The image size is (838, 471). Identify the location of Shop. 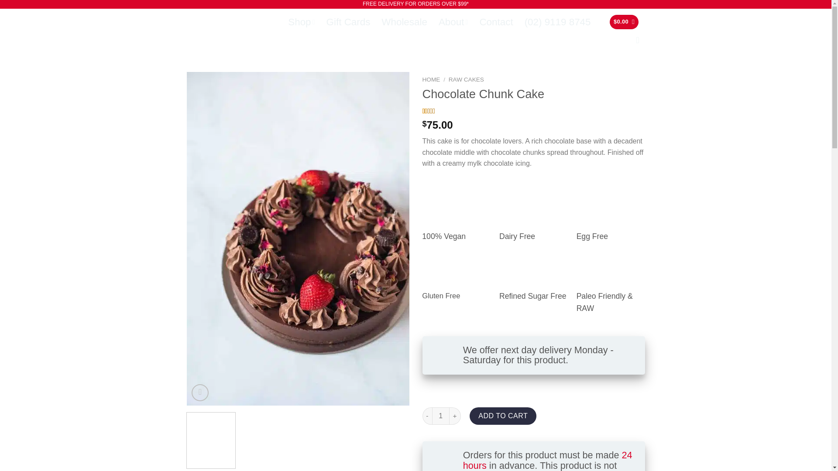
(301, 22).